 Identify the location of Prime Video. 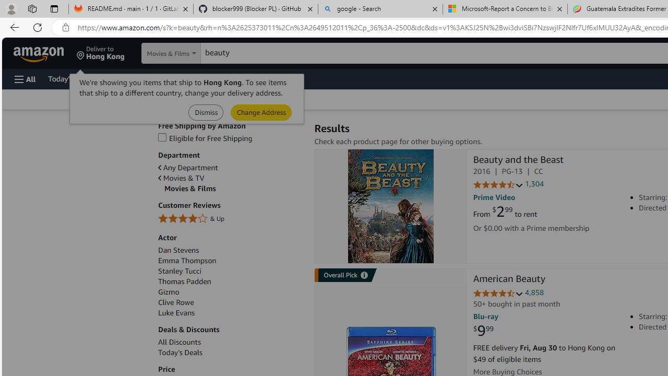
(494, 197).